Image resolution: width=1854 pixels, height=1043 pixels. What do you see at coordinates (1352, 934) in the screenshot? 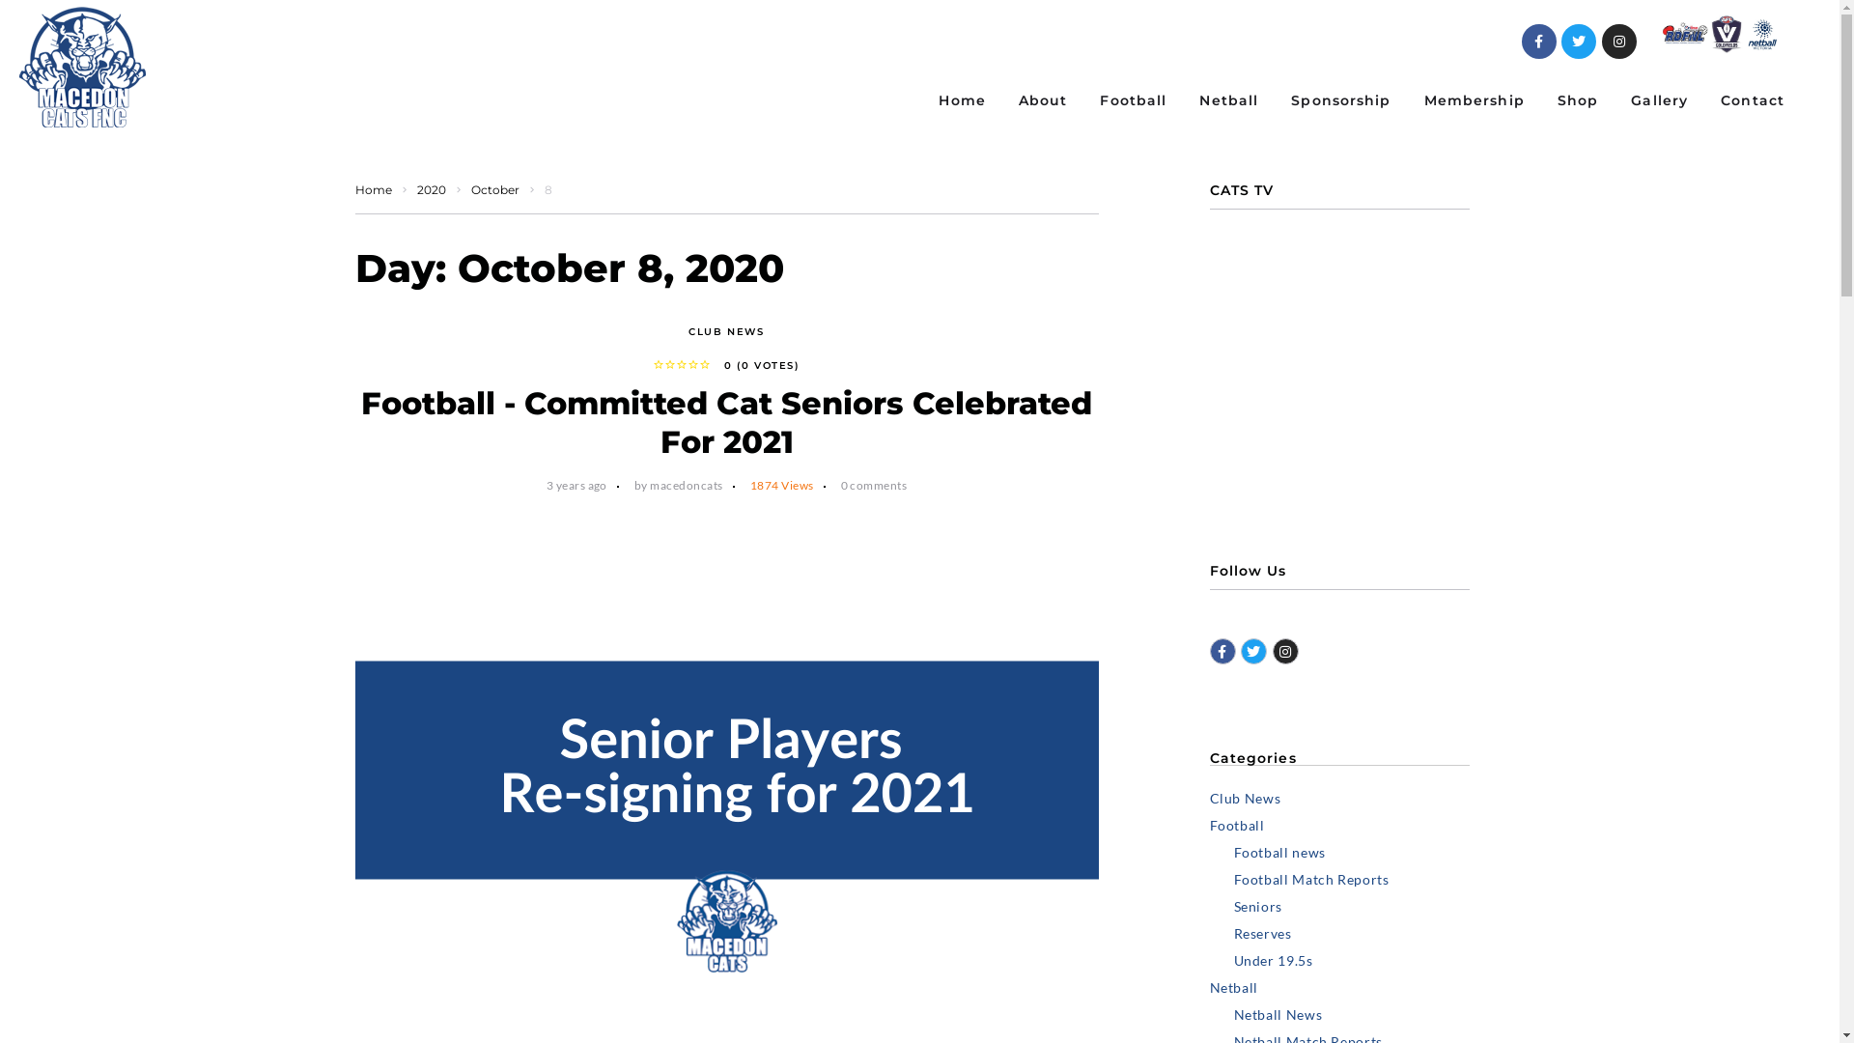
I see `Reserves` at bounding box center [1352, 934].